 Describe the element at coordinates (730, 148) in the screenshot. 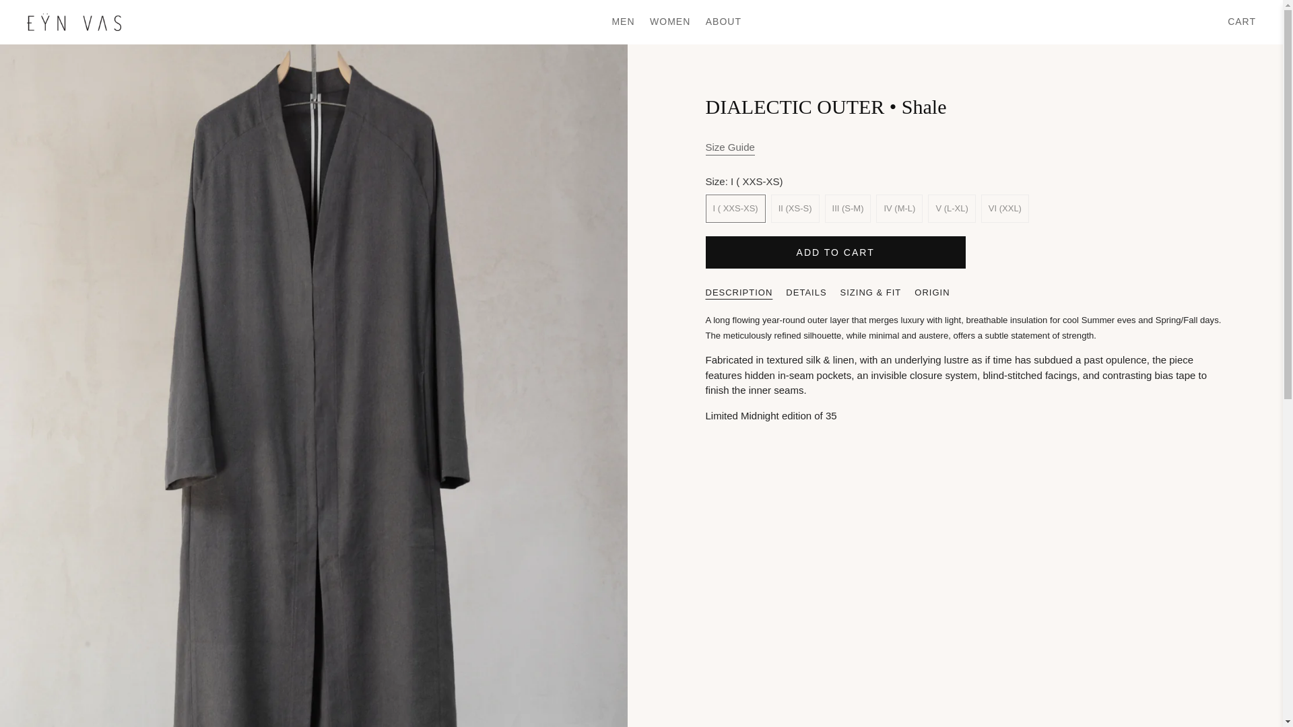

I see `Size Guide` at that location.